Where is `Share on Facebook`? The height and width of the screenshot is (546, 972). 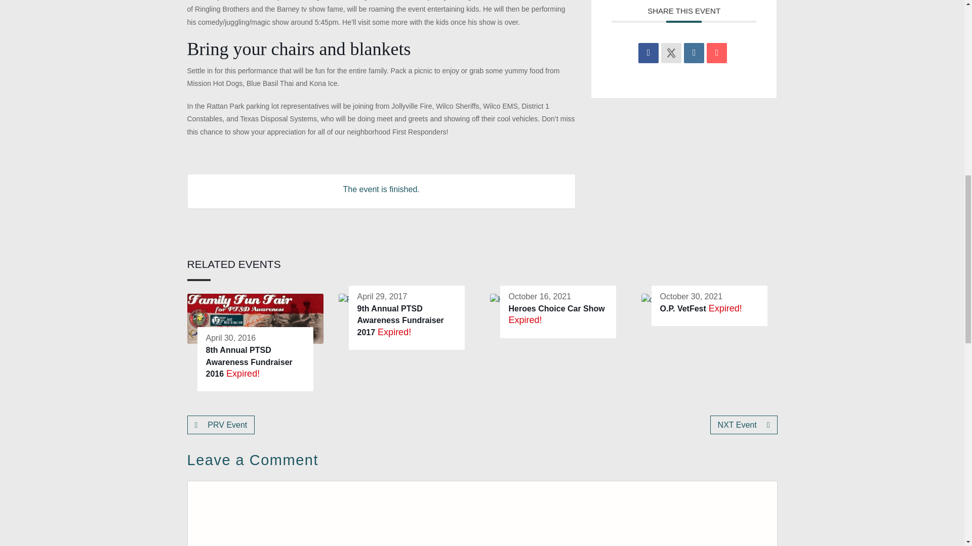 Share on Facebook is located at coordinates (649, 53).